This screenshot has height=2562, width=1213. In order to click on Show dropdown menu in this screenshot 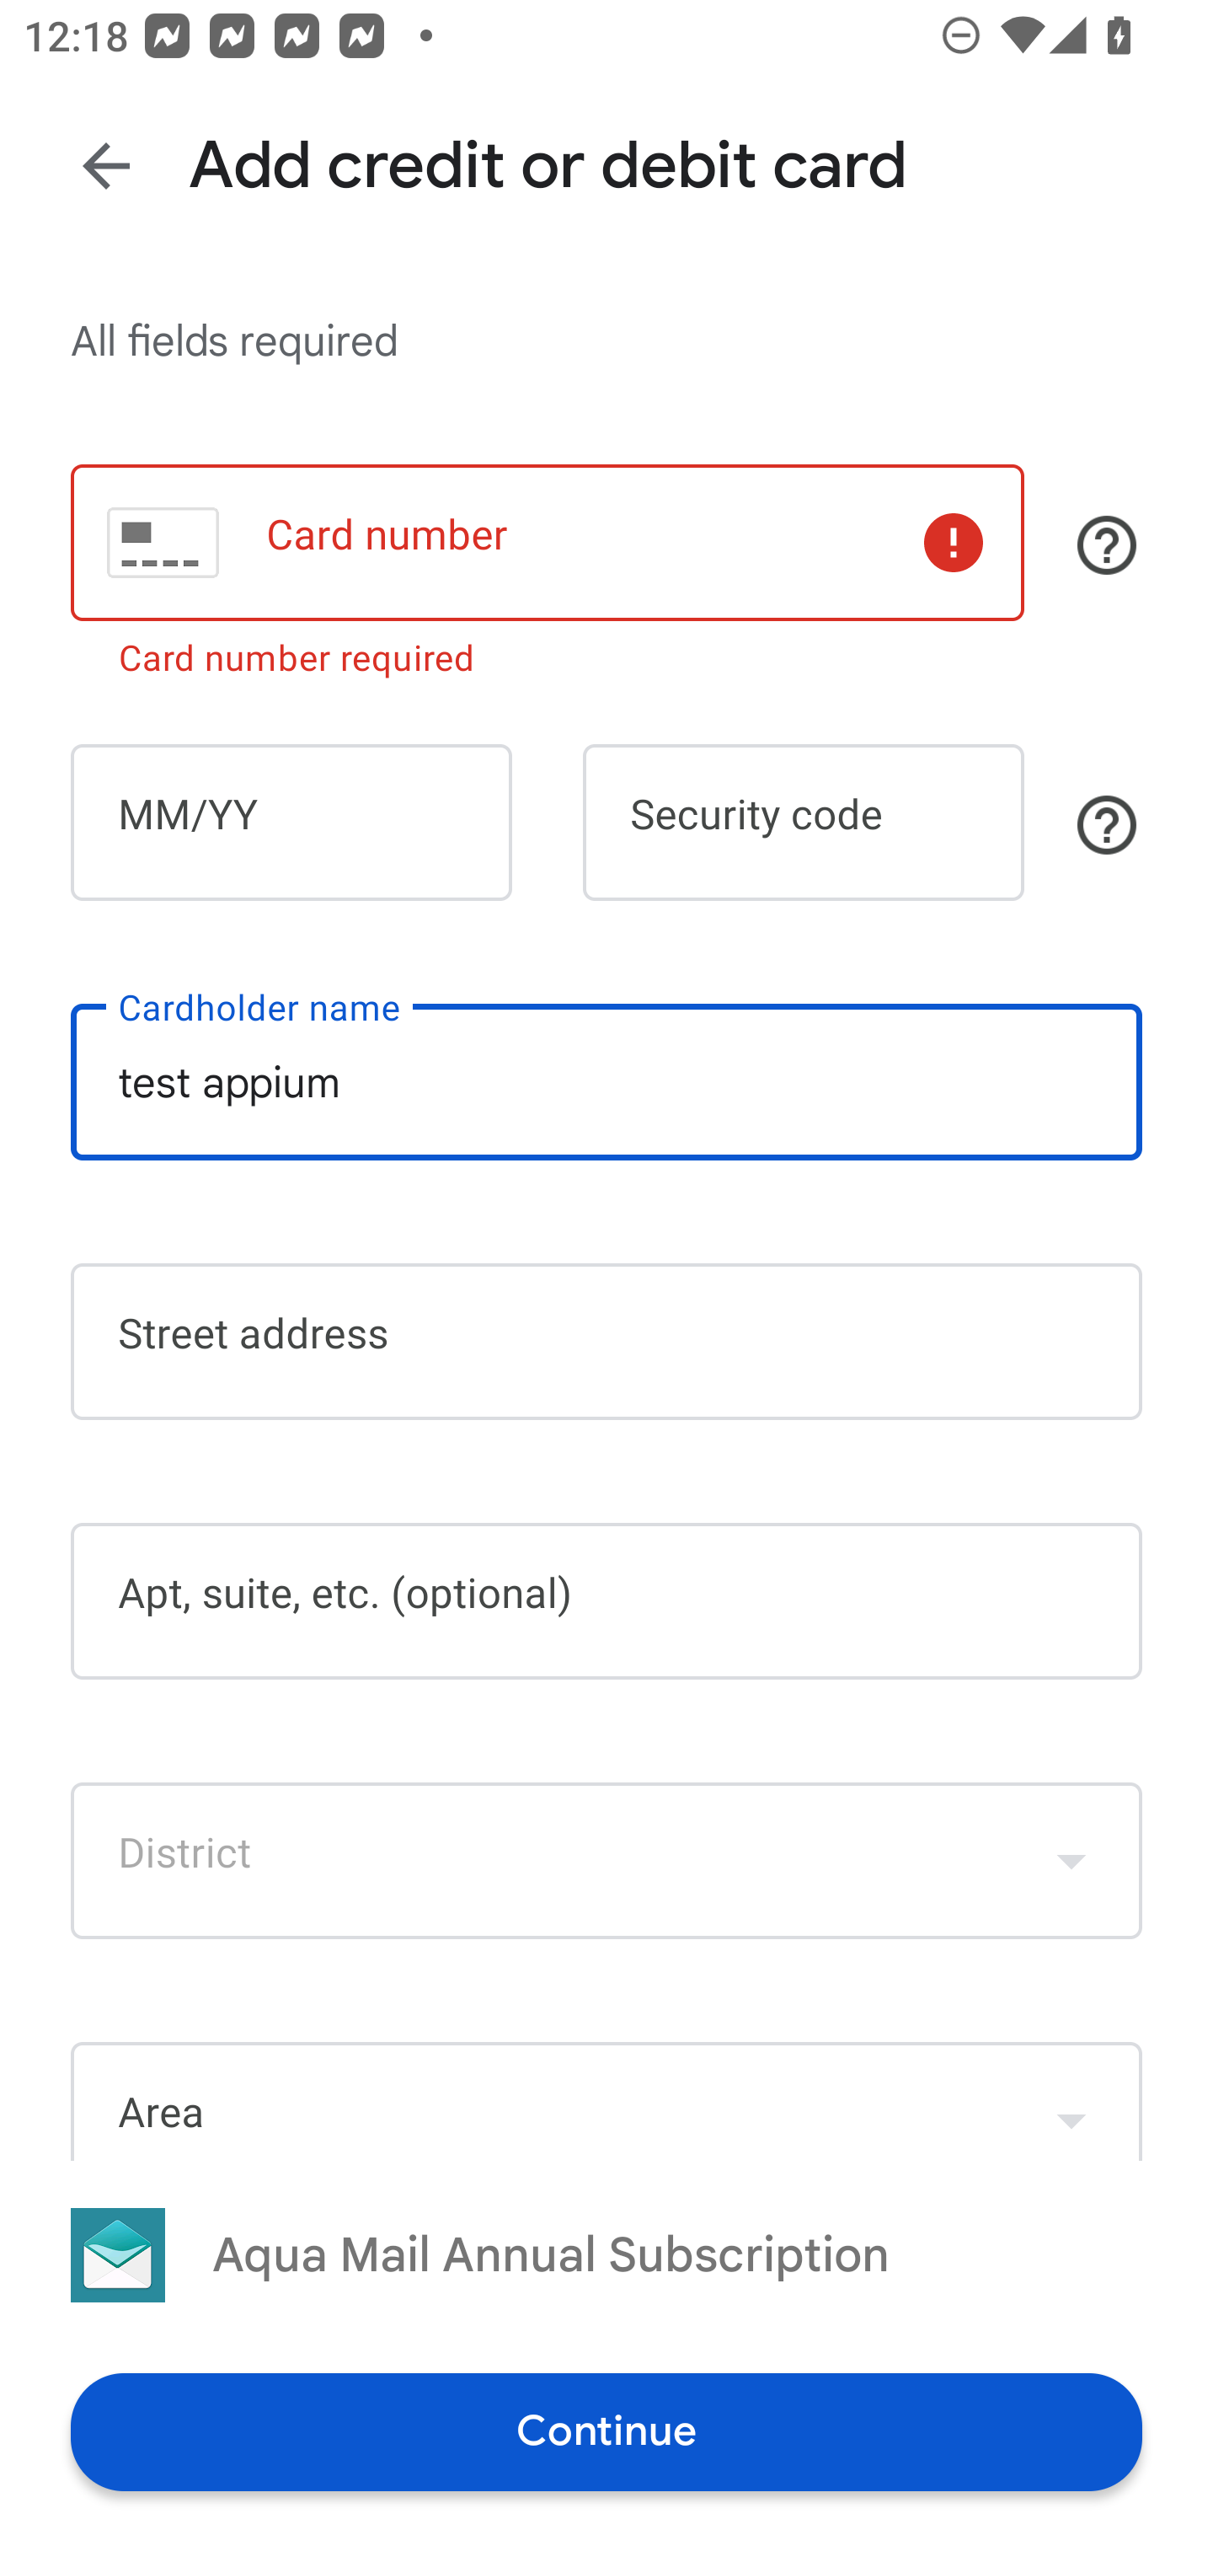, I will do `click(1071, 1861)`.